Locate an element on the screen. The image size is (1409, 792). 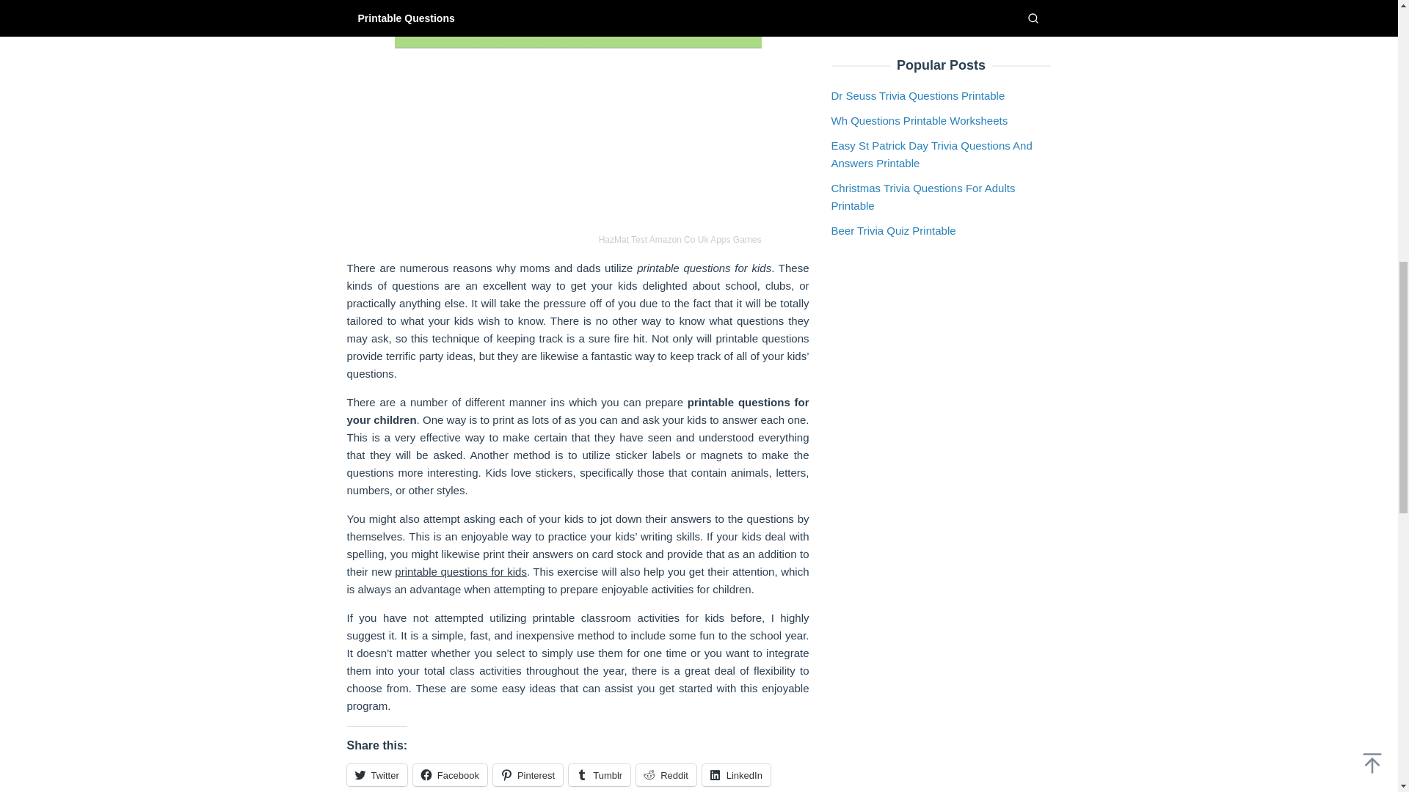
Reddit is located at coordinates (666, 775).